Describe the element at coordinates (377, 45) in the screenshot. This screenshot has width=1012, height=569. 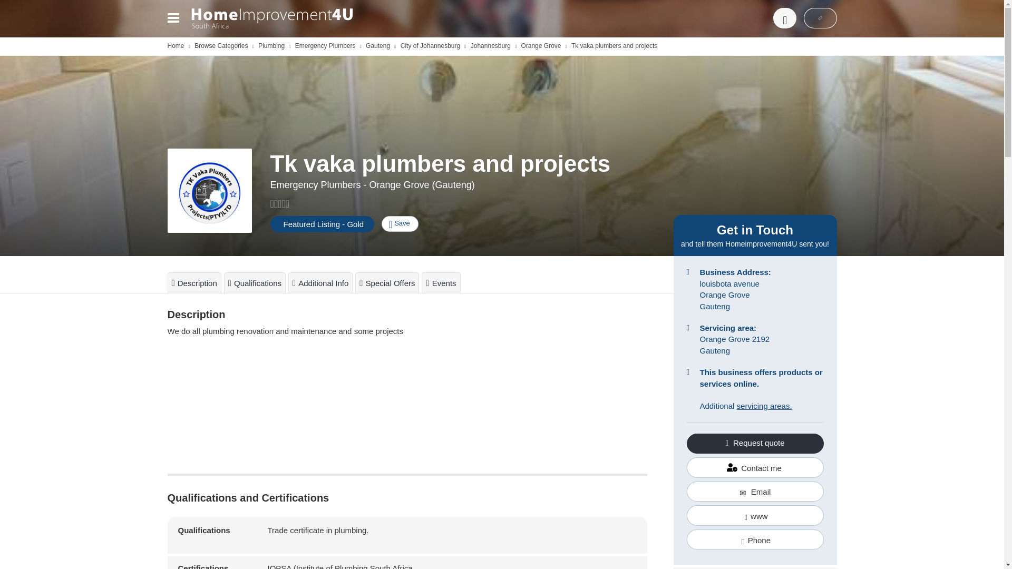
I see `Gauteng` at that location.